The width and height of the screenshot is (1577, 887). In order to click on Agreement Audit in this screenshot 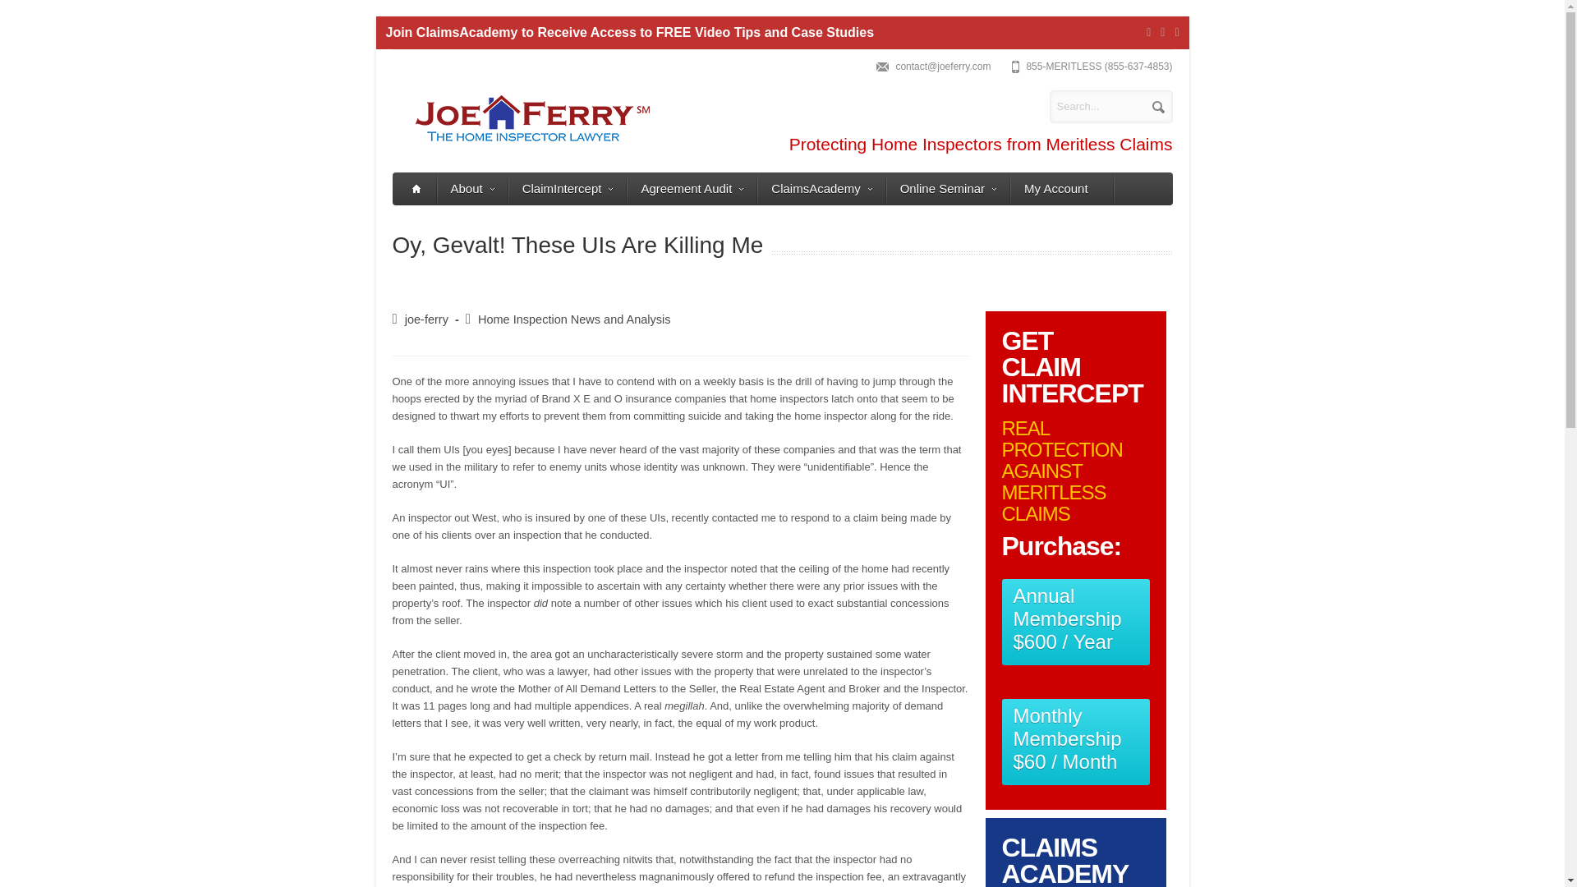, I will do `click(692, 188)`.